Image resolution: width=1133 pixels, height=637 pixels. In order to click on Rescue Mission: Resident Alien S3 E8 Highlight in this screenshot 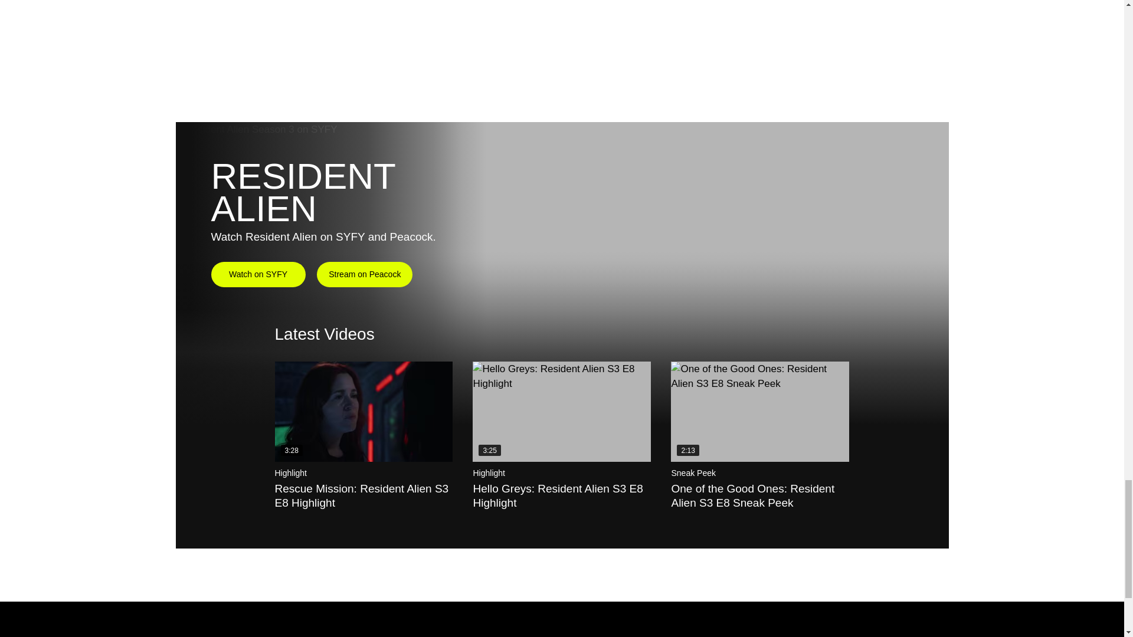, I will do `click(364, 412)`.